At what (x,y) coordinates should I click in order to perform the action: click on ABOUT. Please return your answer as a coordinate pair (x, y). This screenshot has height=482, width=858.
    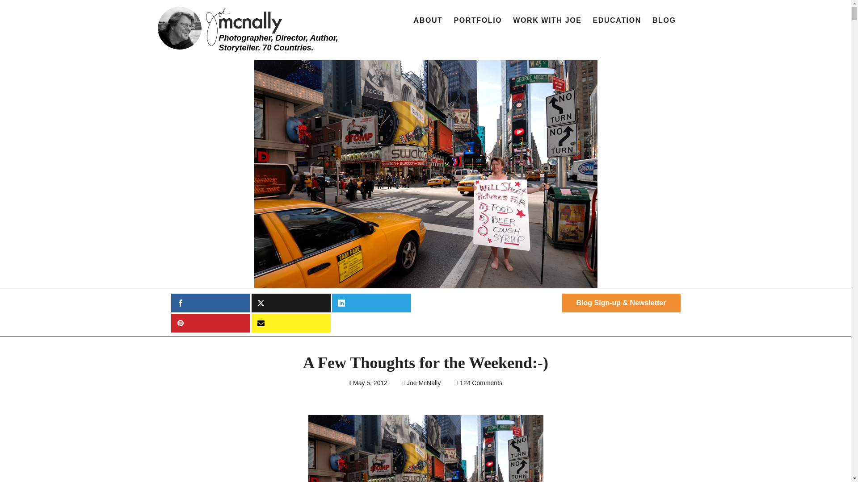
    Looking at the image, I should click on (428, 21).